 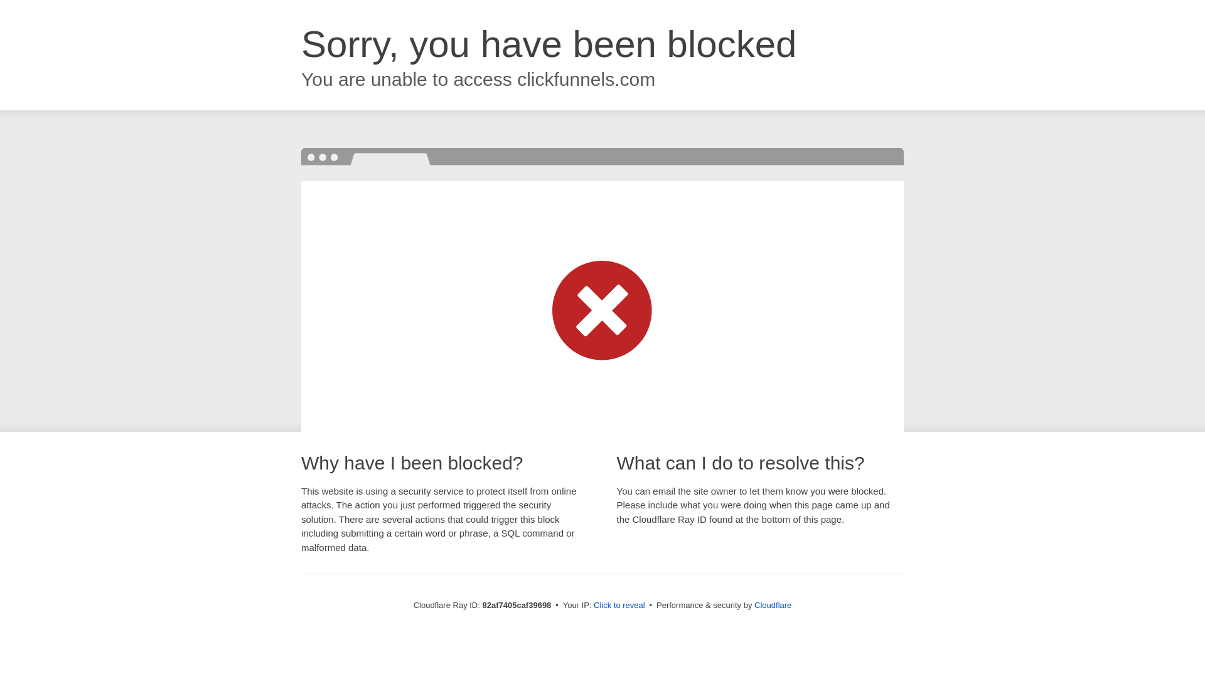 I want to click on Click to reveal, so click(x=619, y=606).